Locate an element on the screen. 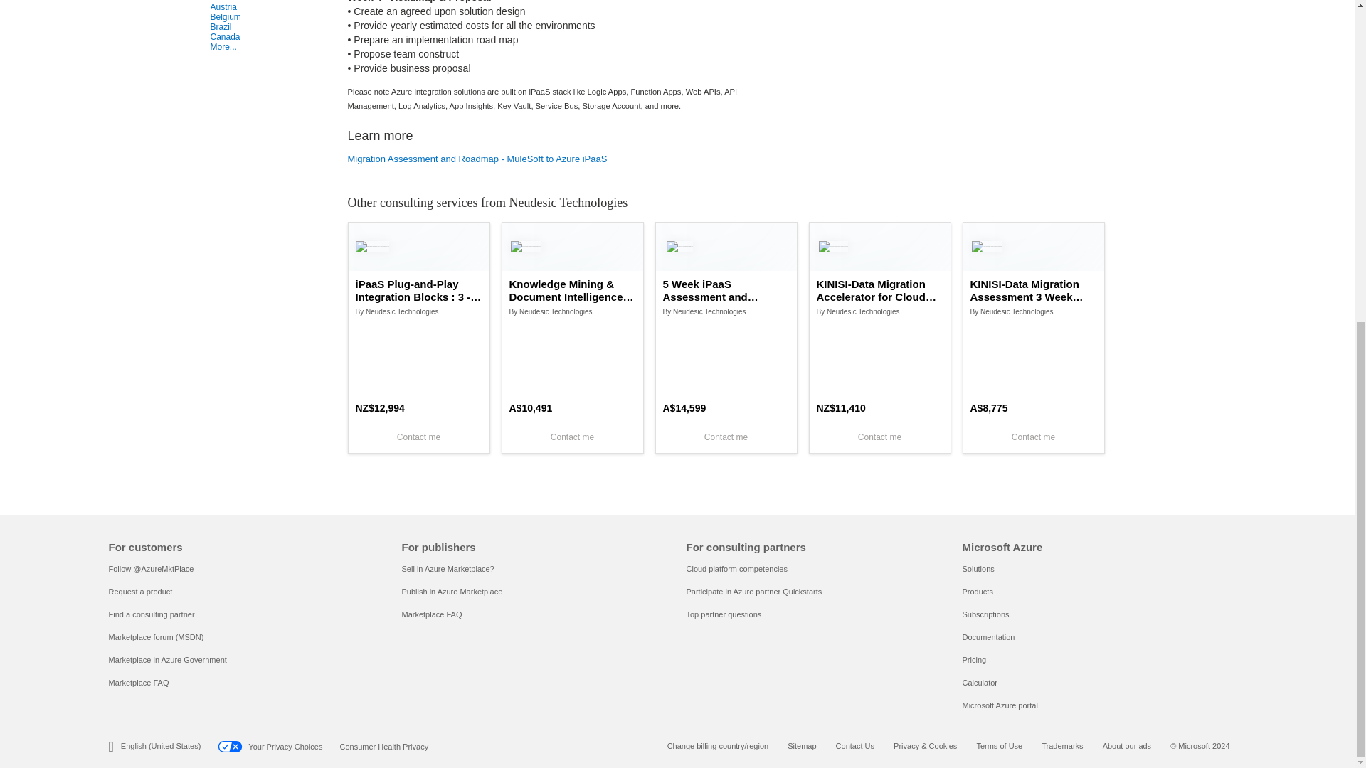  KINISI-Data Migration Accelerator for Cloud 4W-POC is located at coordinates (880, 290).